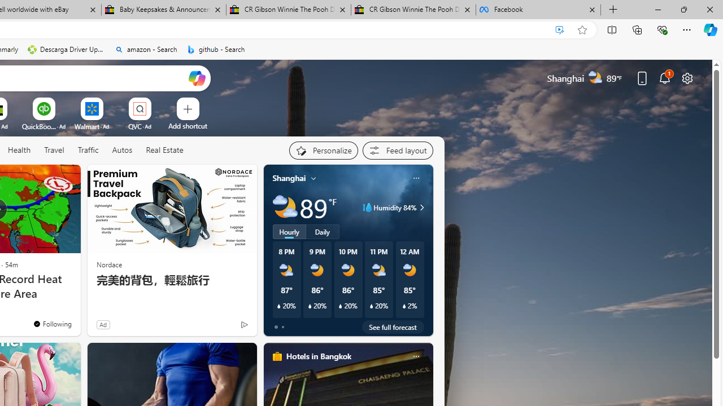 The height and width of the screenshot is (406, 723). What do you see at coordinates (285, 208) in the screenshot?
I see `Partly cloudy` at bounding box center [285, 208].